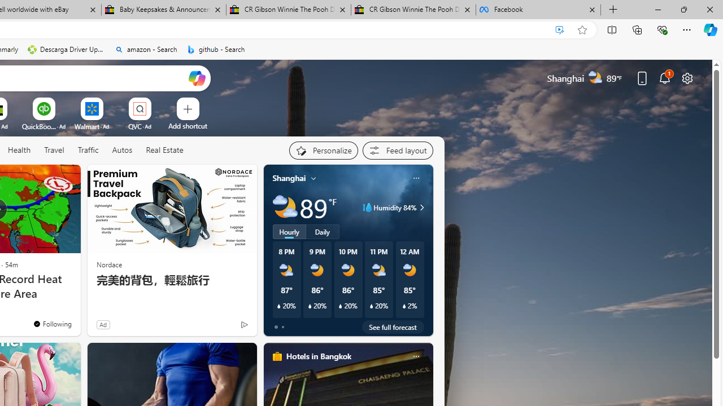 The height and width of the screenshot is (406, 723). What do you see at coordinates (285, 208) in the screenshot?
I see `Partly cloudy` at bounding box center [285, 208].